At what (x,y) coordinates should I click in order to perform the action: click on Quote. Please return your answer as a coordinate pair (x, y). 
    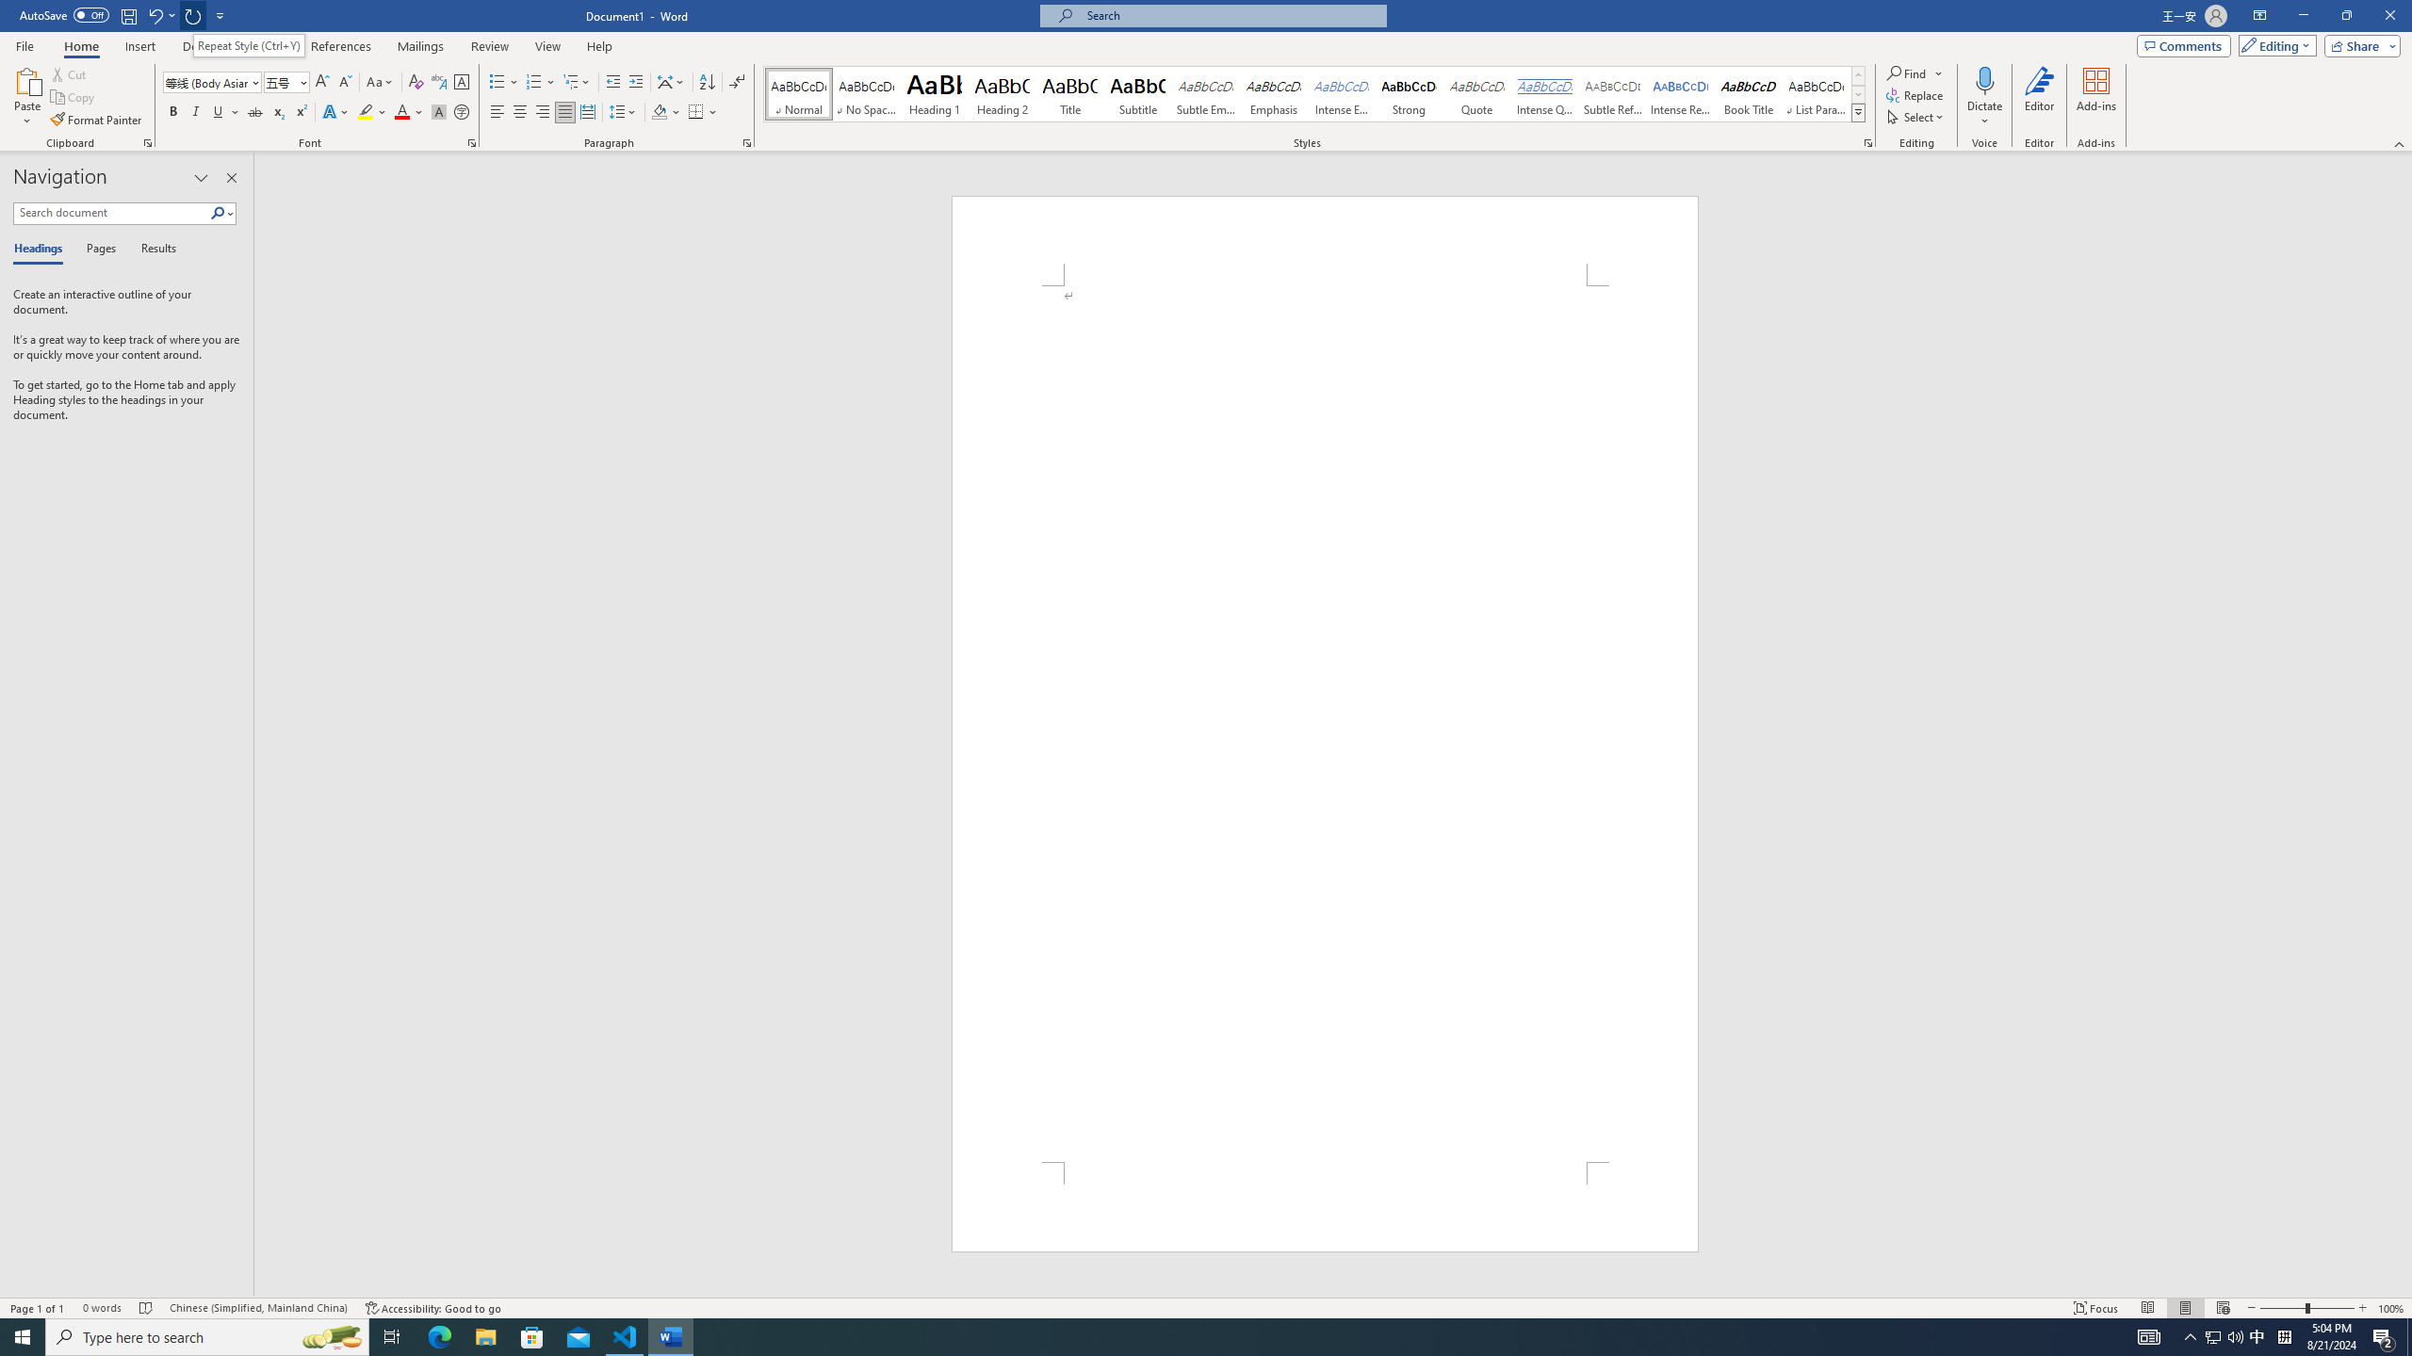
    Looking at the image, I should click on (1477, 94).